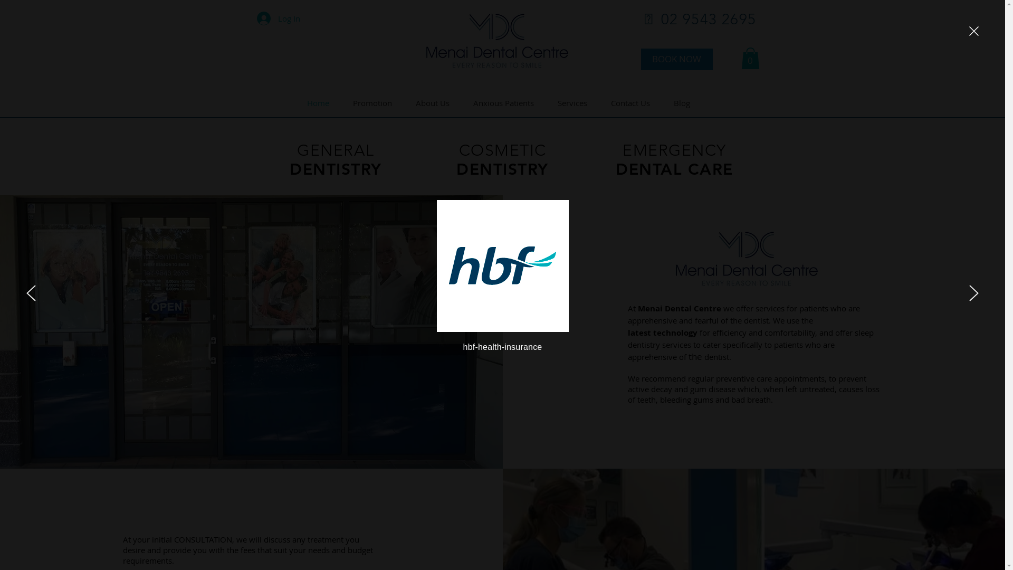 The height and width of the screenshot is (570, 1013). Describe the element at coordinates (322, 102) in the screenshot. I see `Home` at that location.